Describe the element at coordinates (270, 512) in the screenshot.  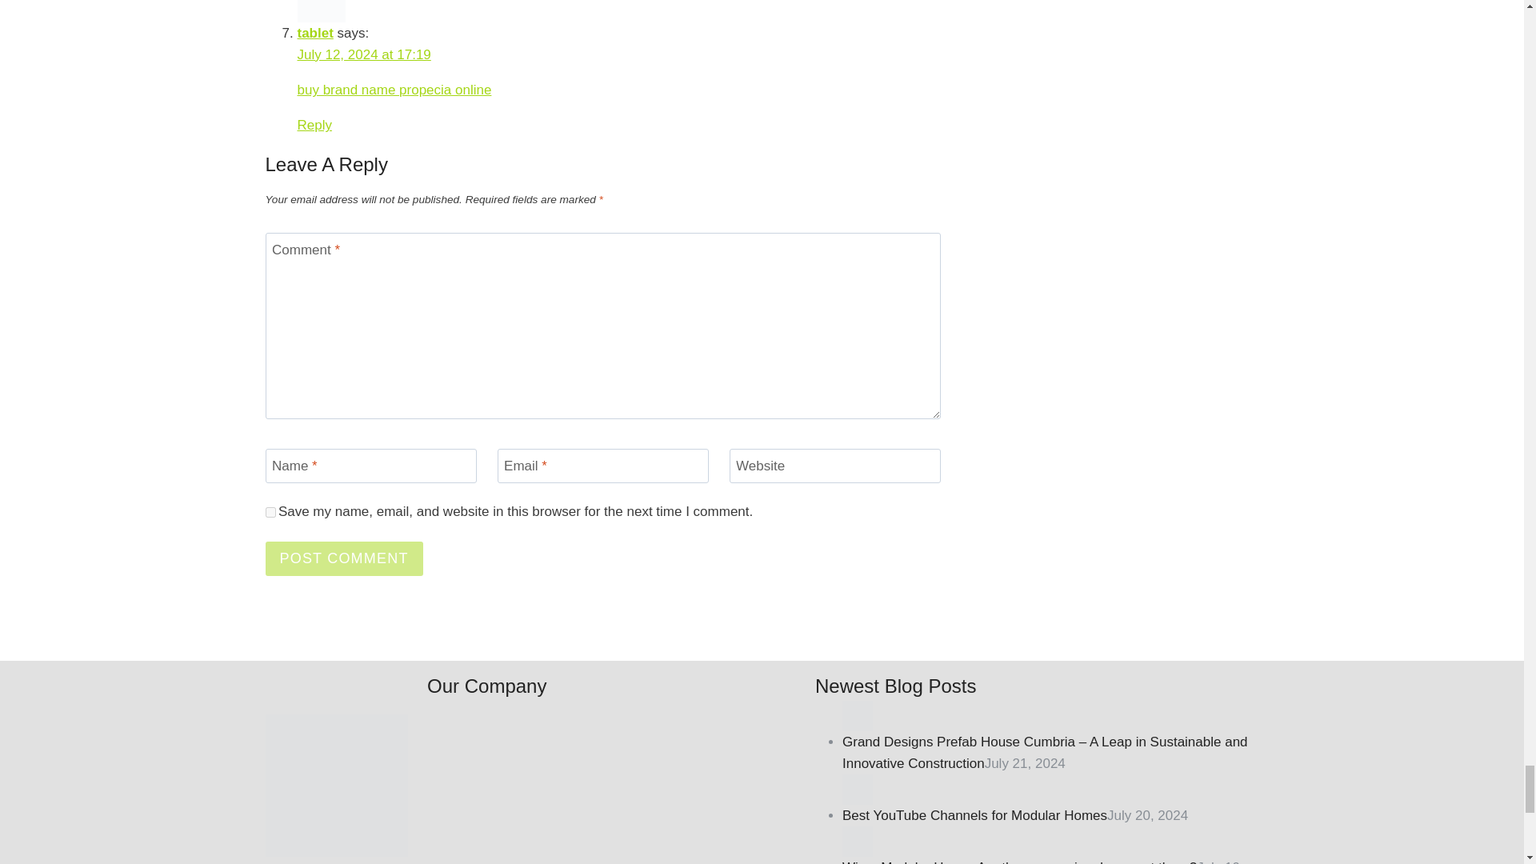
I see `yes` at that location.